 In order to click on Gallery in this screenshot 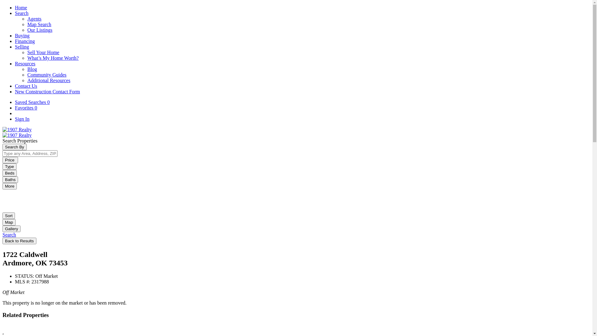, I will do `click(12, 228)`.